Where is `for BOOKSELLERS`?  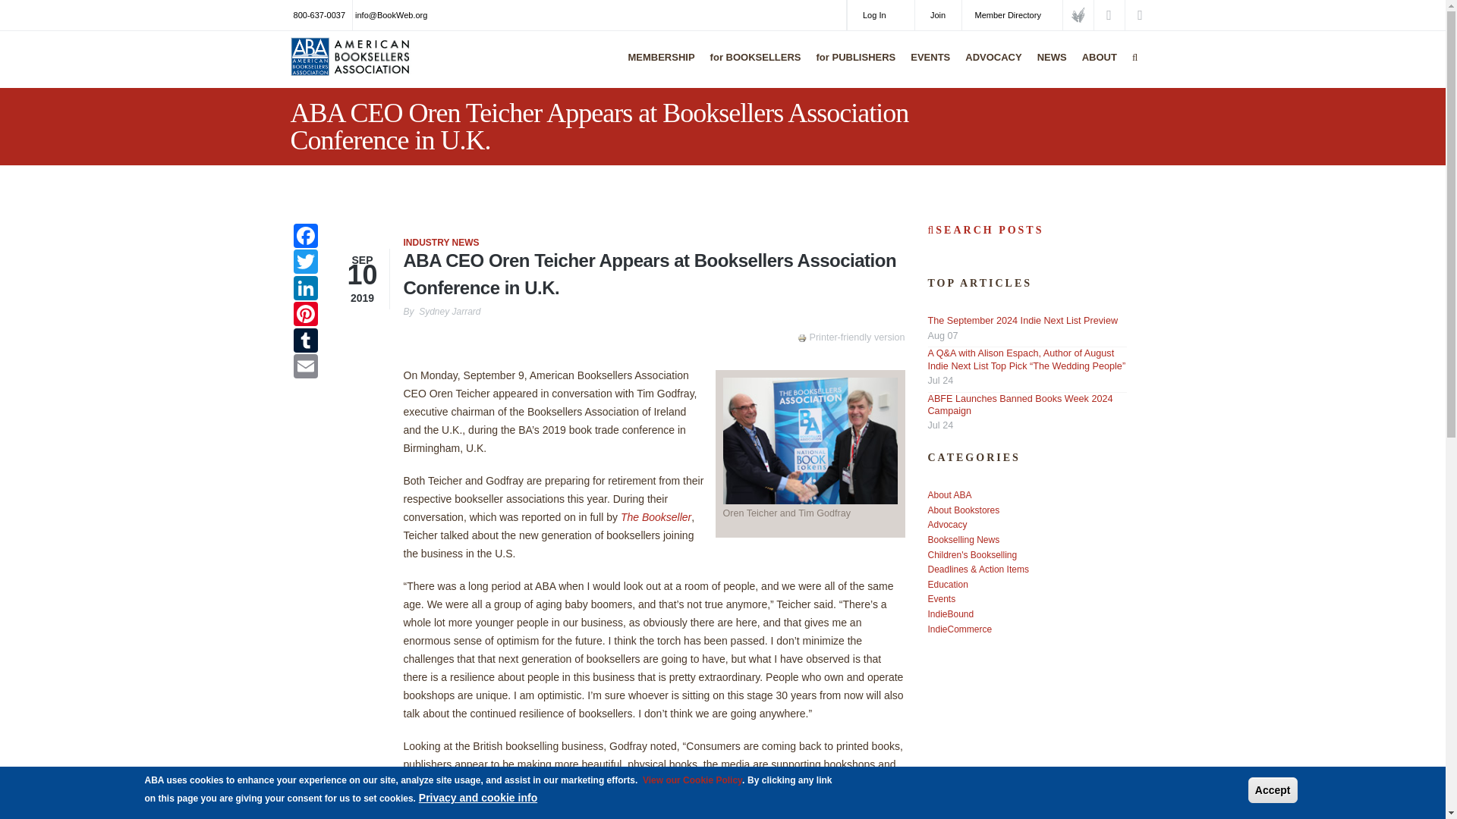 for BOOKSELLERS is located at coordinates (752, 67).